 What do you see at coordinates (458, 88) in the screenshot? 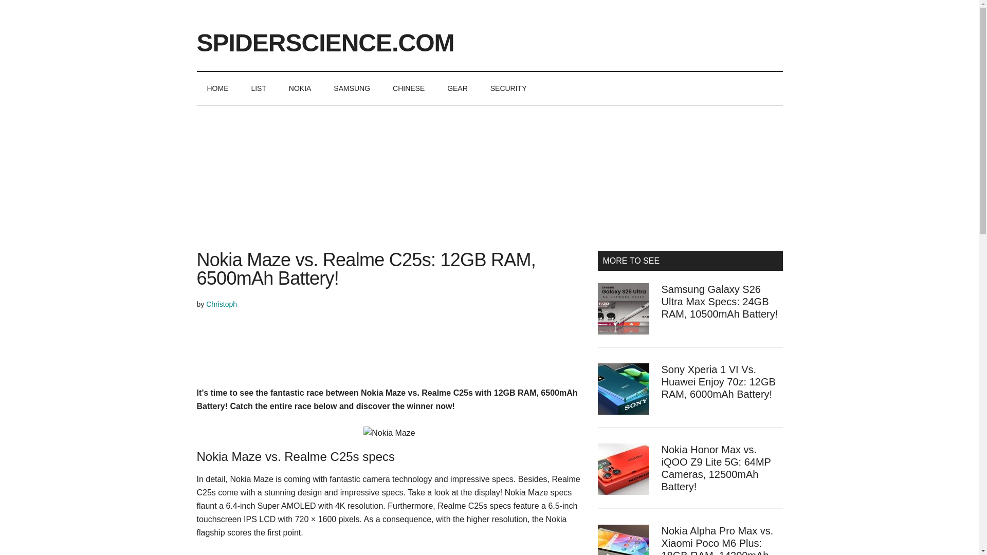
I see `GEAR` at bounding box center [458, 88].